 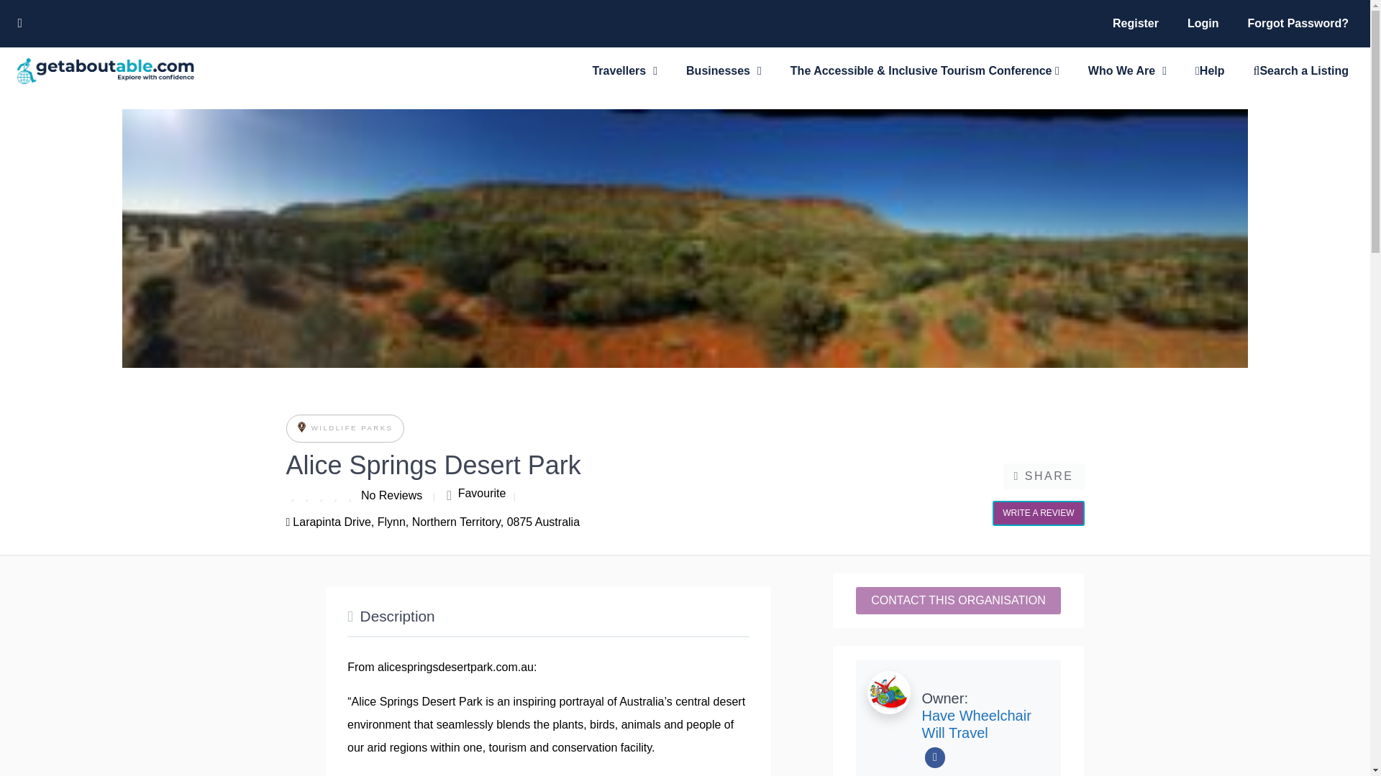 I want to click on Login, so click(x=1203, y=23).